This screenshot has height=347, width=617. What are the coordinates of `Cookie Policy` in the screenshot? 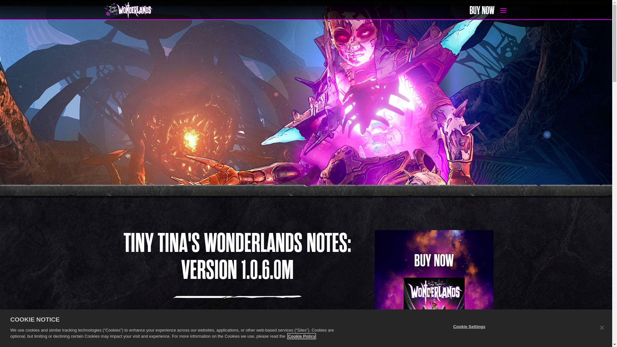 It's located at (301, 336).